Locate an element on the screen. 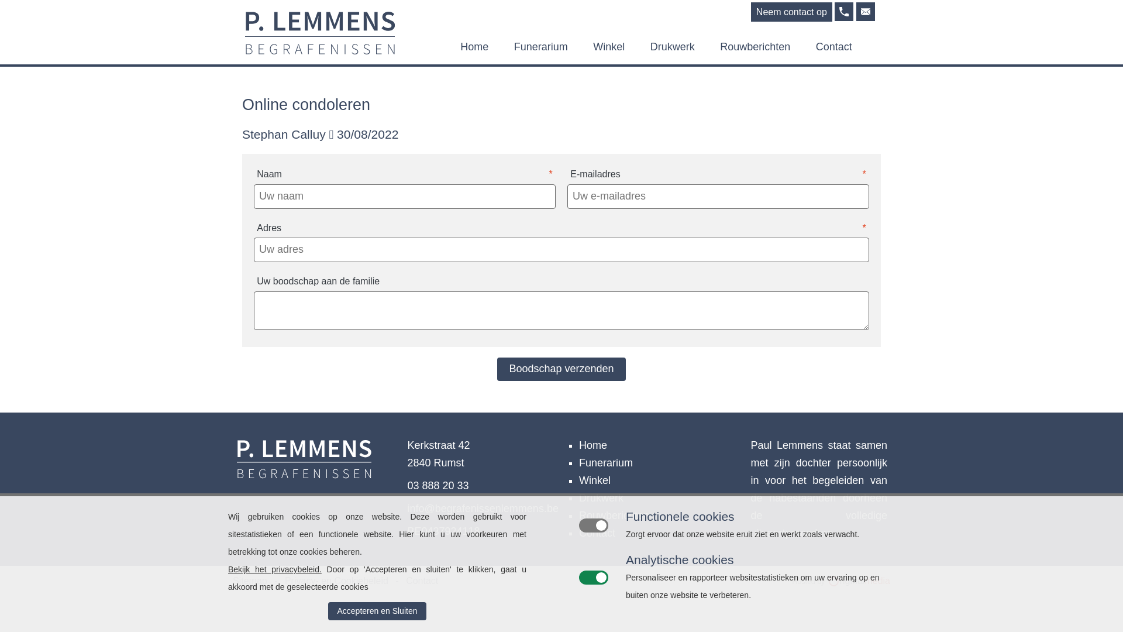 The height and width of the screenshot is (632, 1123). Sitemap is located at coordinates (250, 581).